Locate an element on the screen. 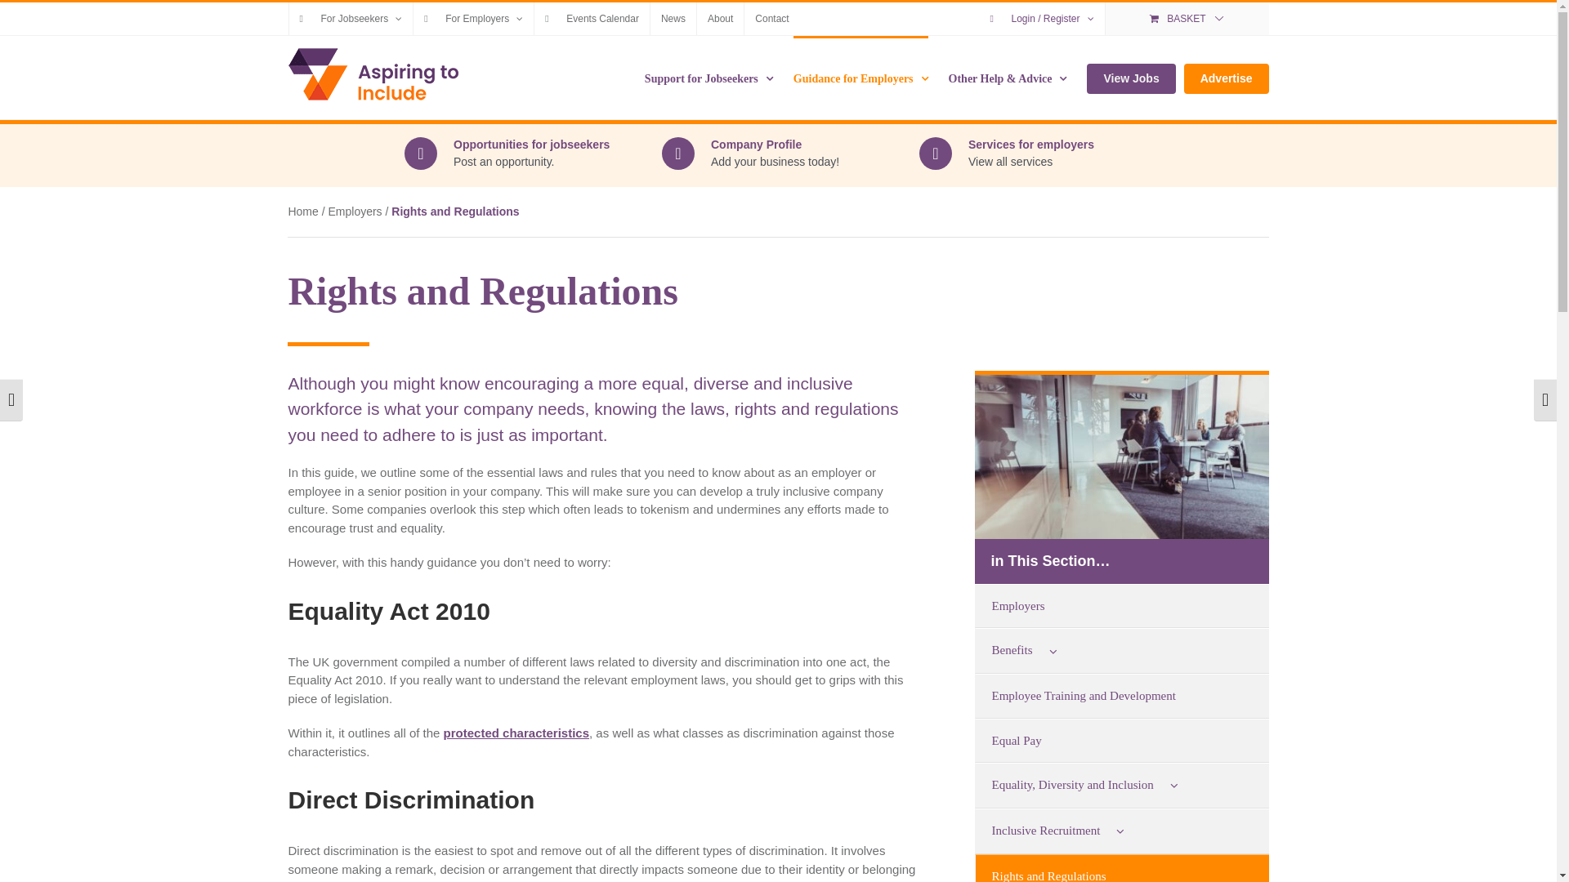 This screenshot has height=882, width=1569. For Employers is located at coordinates (473, 19).